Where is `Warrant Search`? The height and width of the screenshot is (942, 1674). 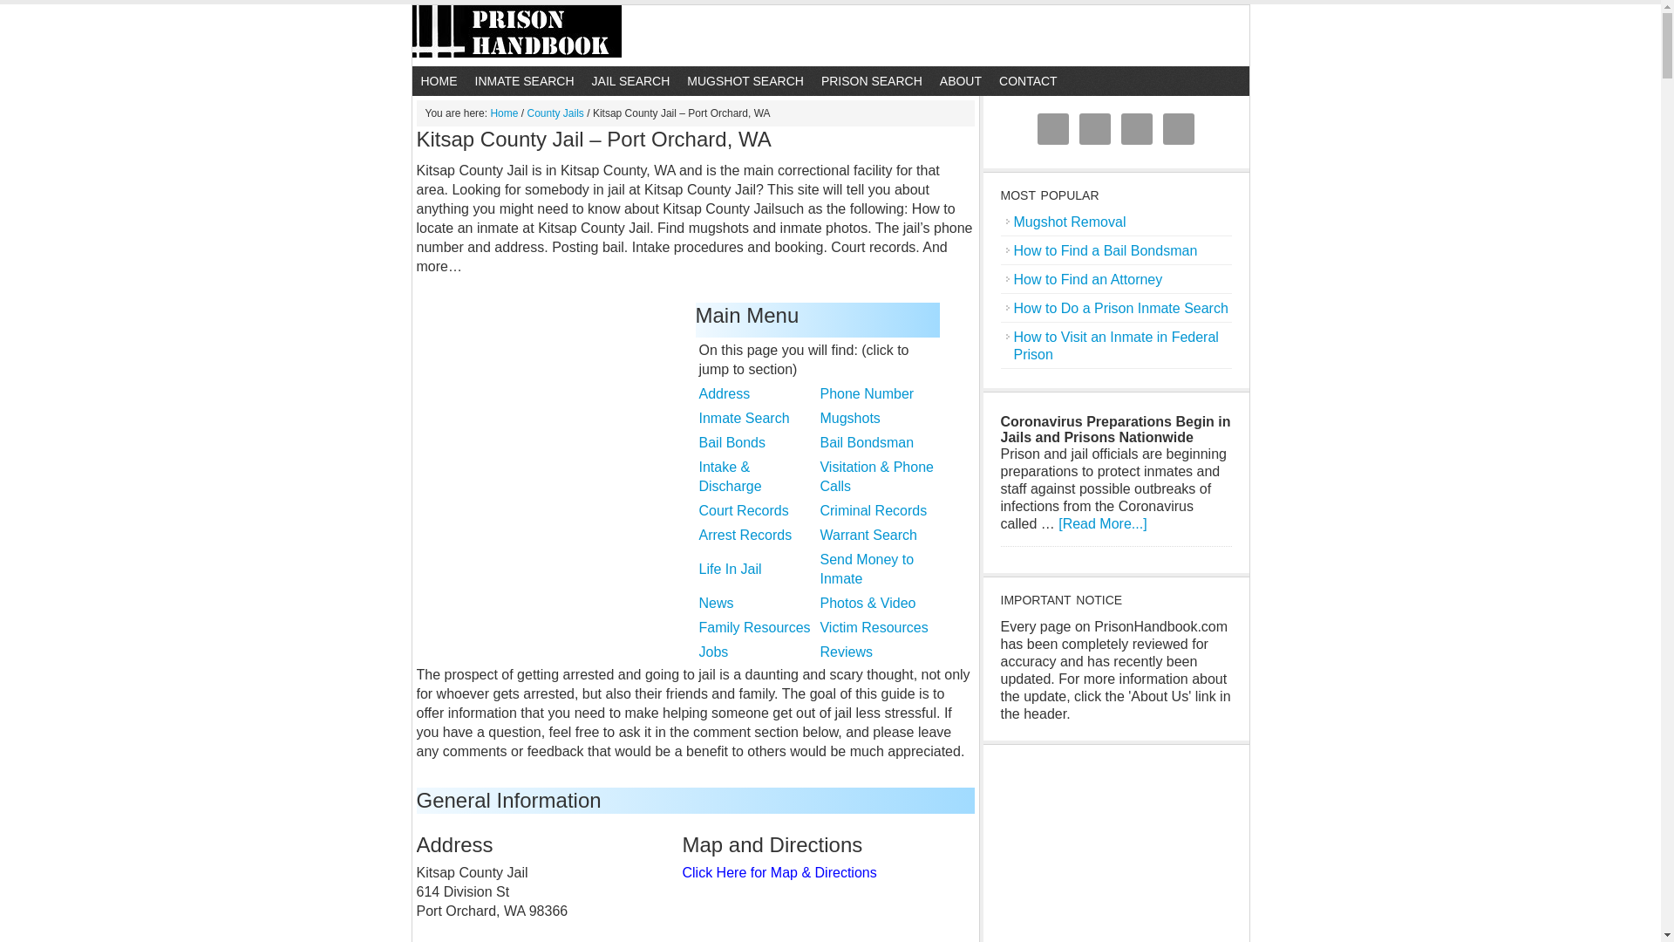
Warrant Search is located at coordinates (868, 535).